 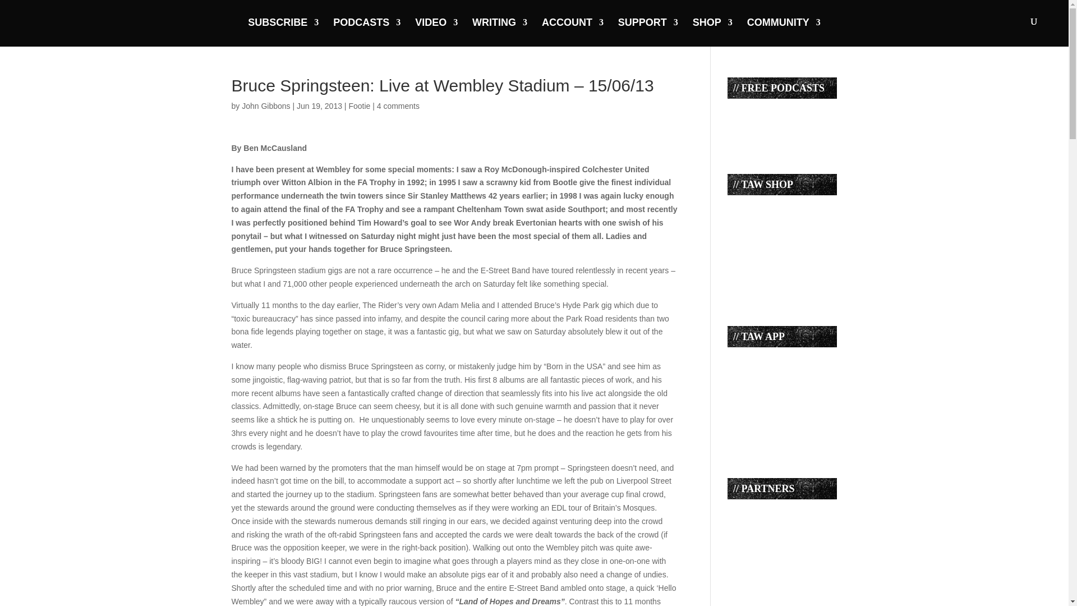 I want to click on ACCOUNT, so click(x=572, y=31).